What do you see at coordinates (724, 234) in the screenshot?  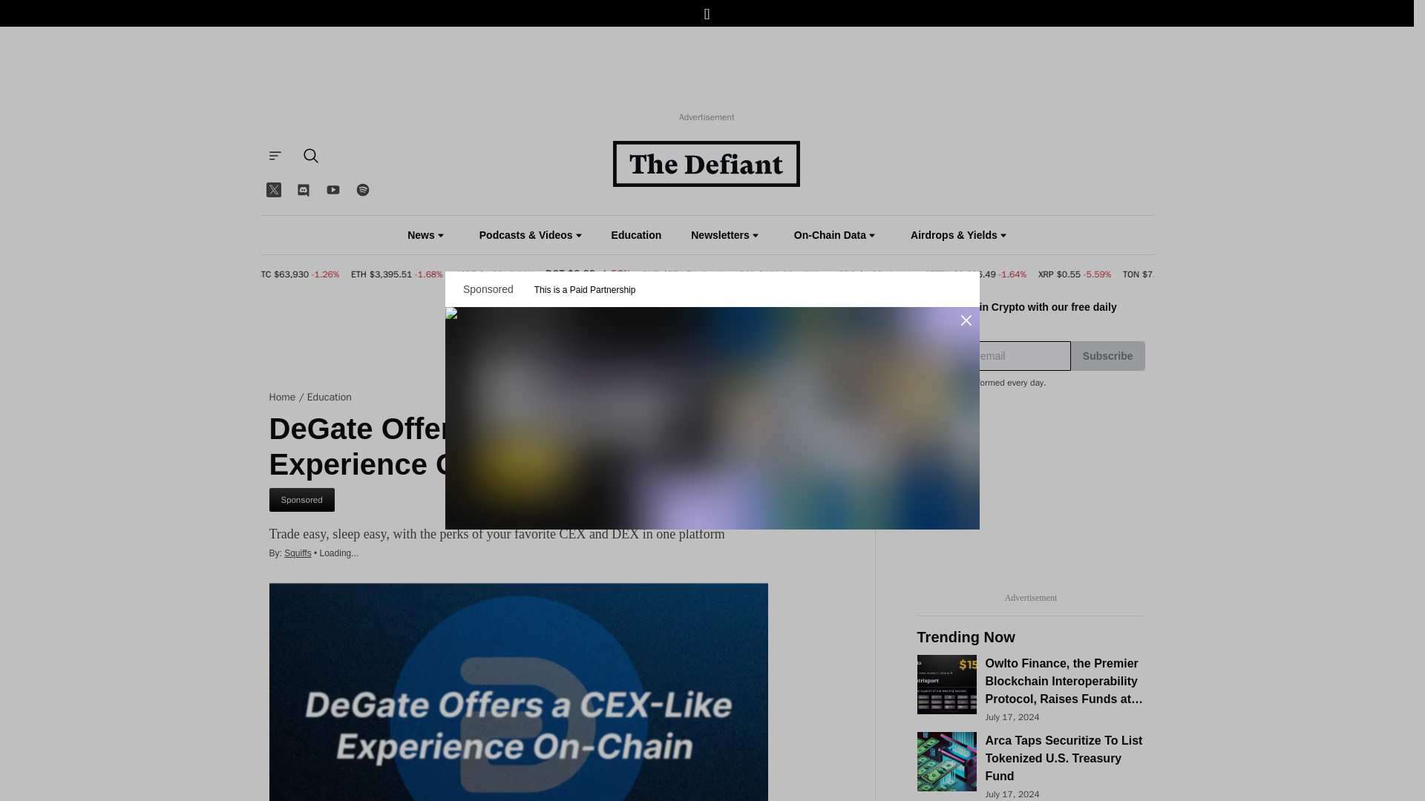 I see `Newsletters` at bounding box center [724, 234].